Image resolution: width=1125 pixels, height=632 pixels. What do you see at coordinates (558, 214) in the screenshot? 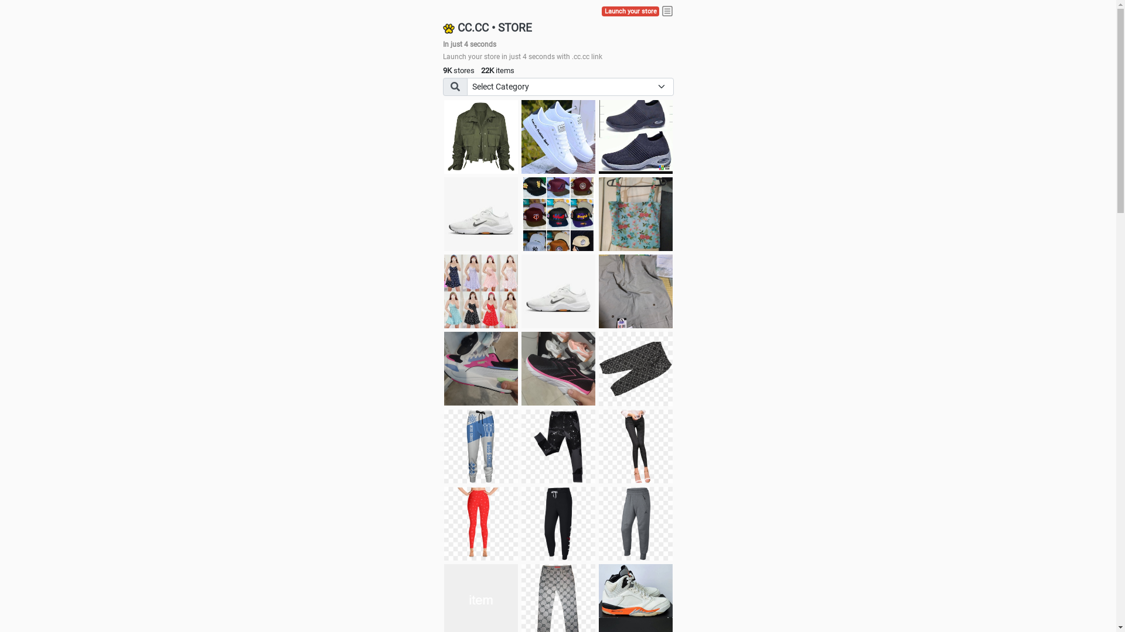
I see `Things we need` at bounding box center [558, 214].